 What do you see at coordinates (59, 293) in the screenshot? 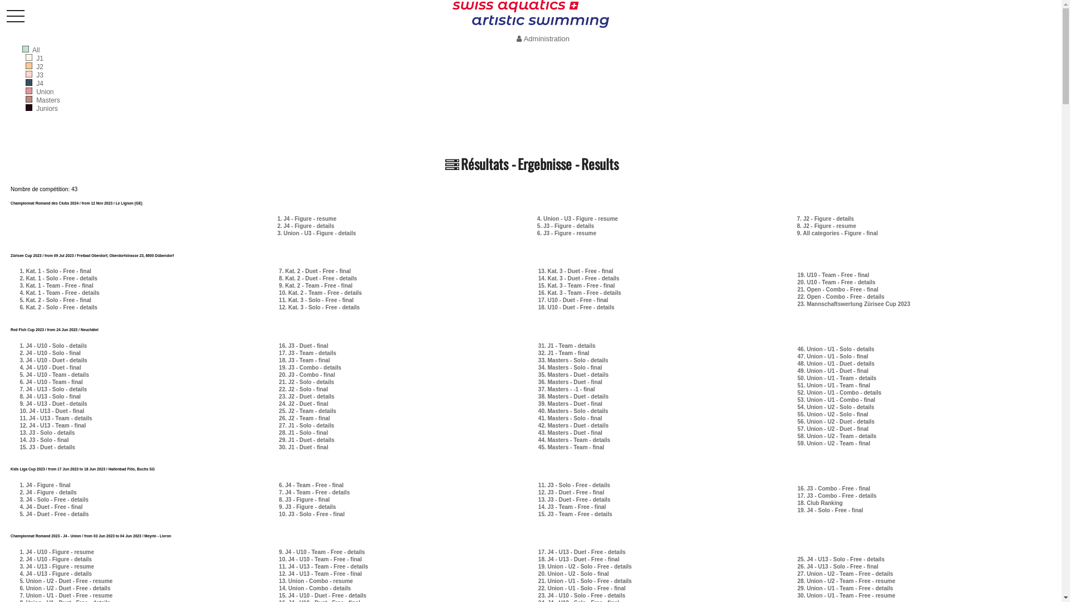
I see `4. Kat. 1 - Team - Free - details` at bounding box center [59, 293].